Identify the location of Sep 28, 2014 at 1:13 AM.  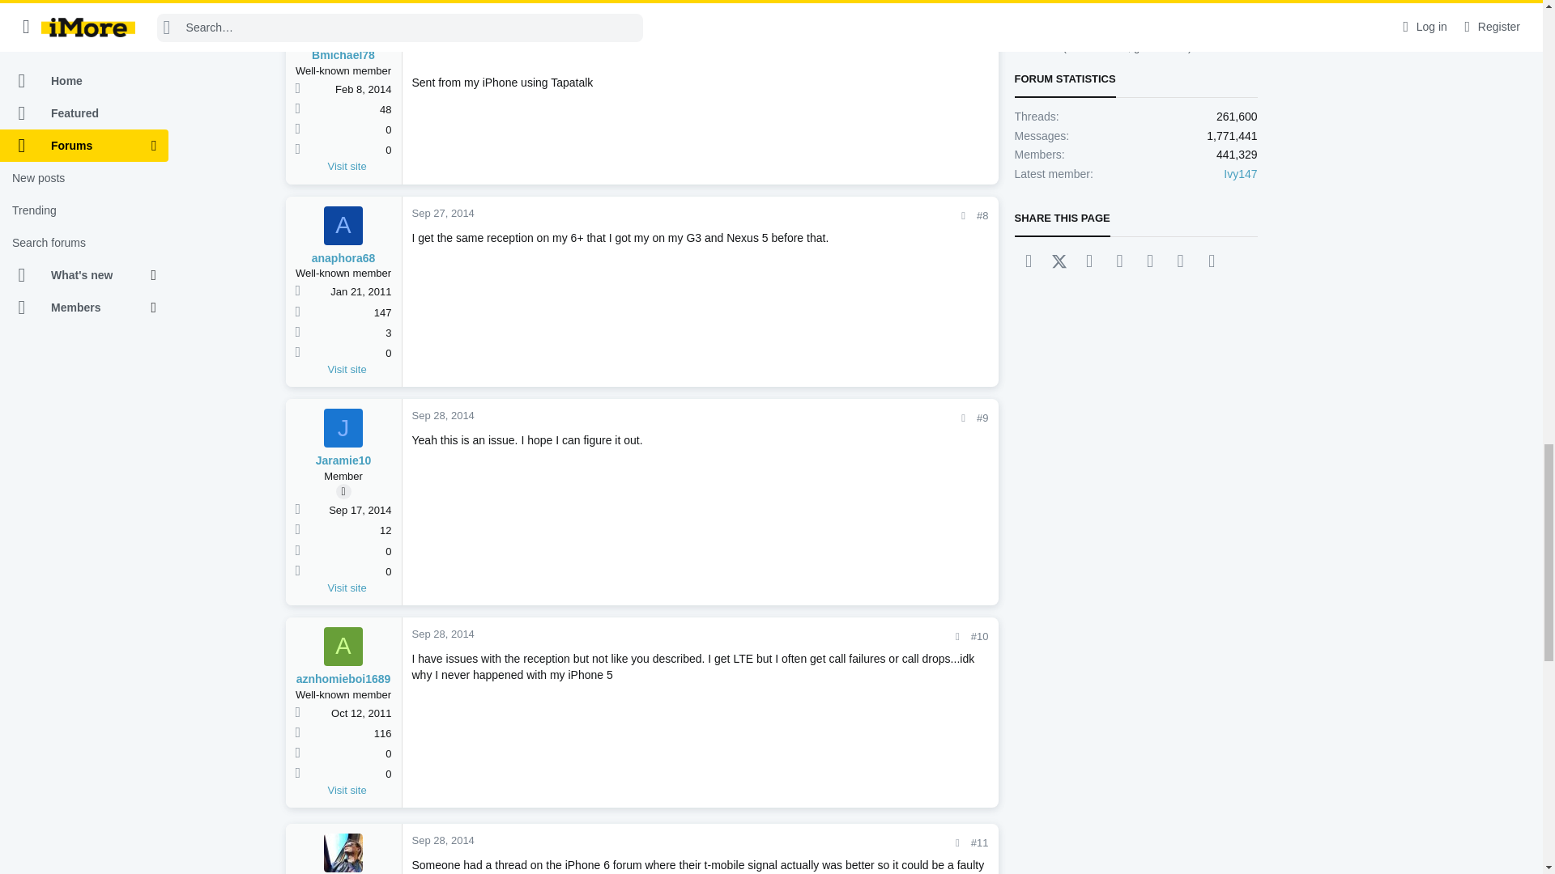
(442, 415).